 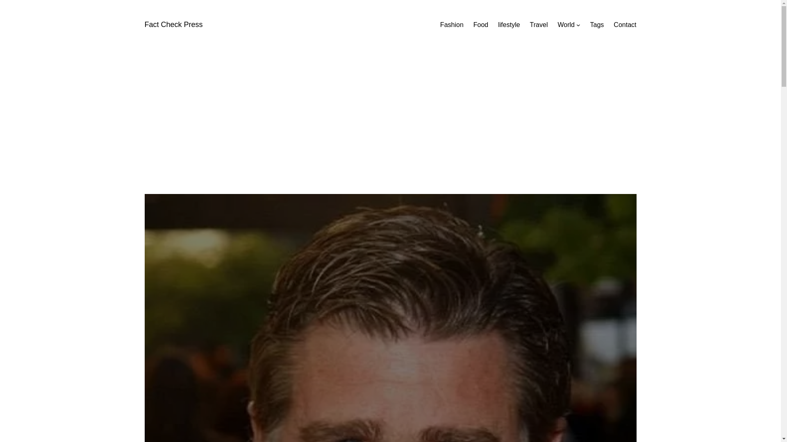 What do you see at coordinates (173, 25) in the screenshot?
I see `Fact Check Press` at bounding box center [173, 25].